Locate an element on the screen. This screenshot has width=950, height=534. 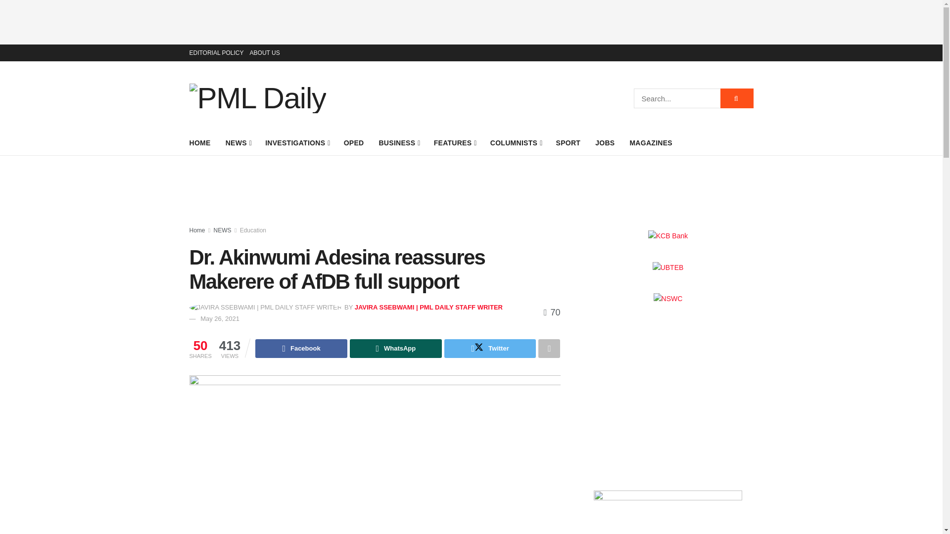
EDITORIAL POLICY is located at coordinates (216, 52).